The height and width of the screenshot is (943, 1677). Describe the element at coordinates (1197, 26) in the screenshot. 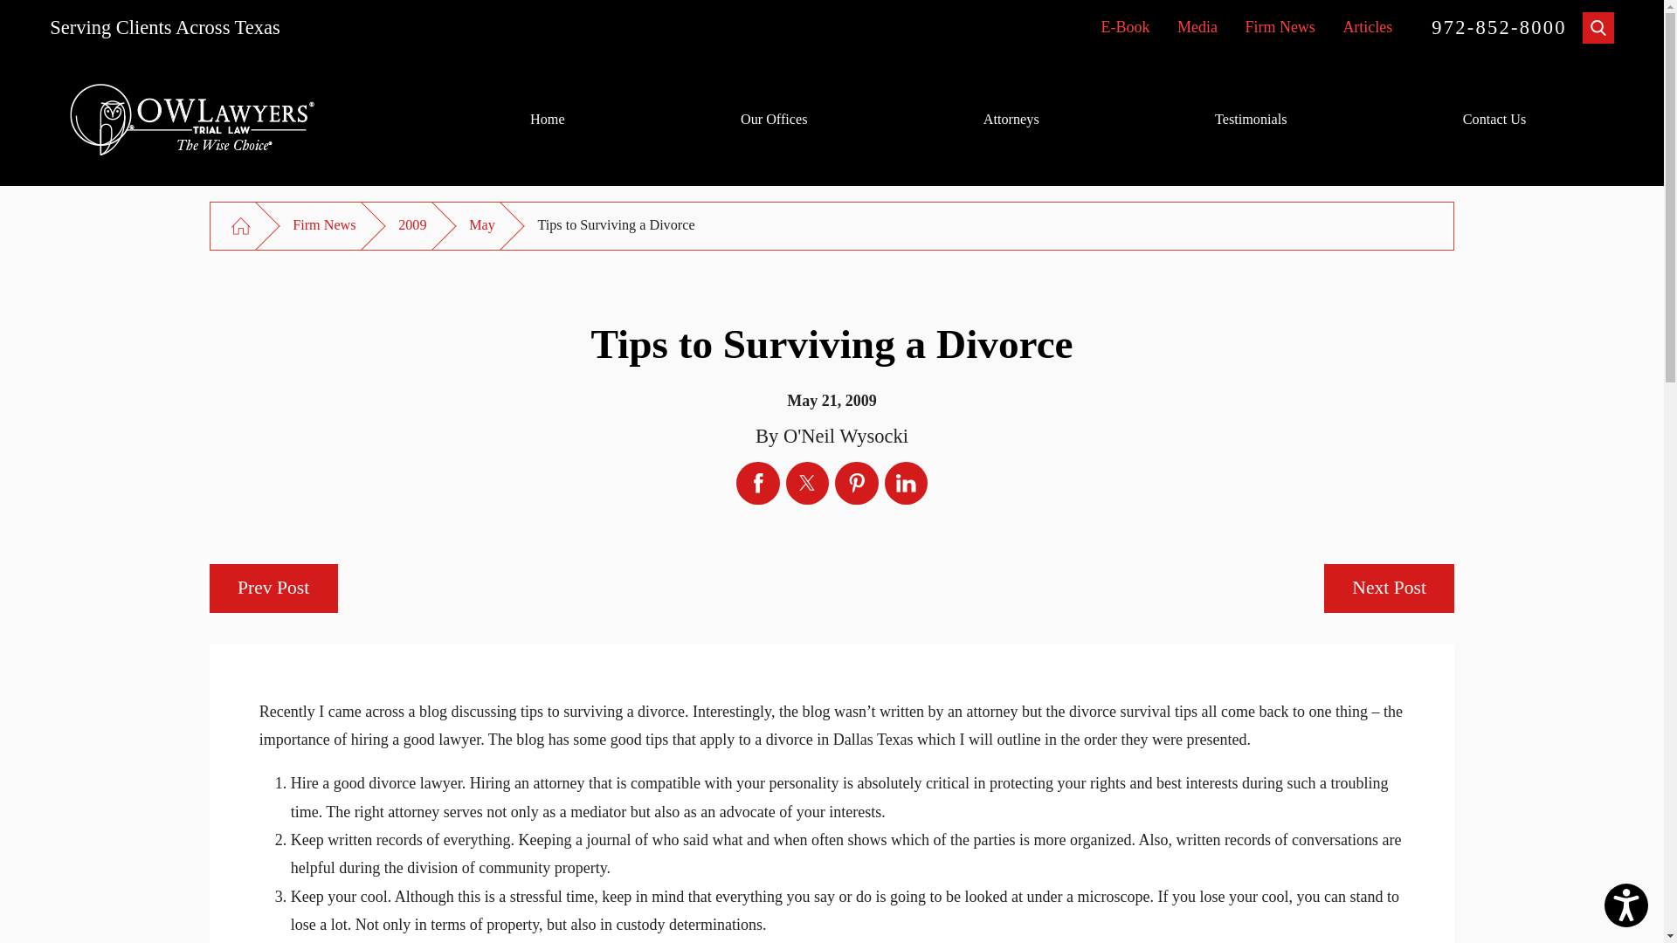

I see `Media` at that location.